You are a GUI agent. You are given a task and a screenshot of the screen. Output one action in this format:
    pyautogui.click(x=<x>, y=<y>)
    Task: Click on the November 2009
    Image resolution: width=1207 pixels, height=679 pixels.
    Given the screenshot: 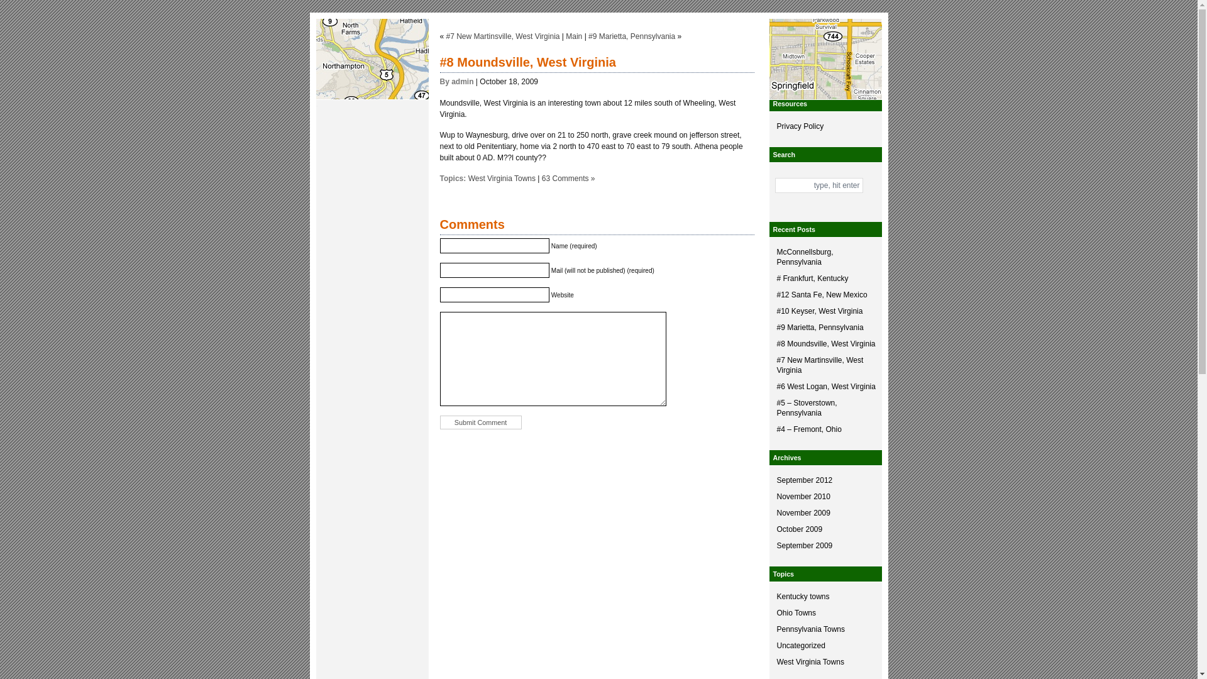 What is the action you would take?
    pyautogui.click(x=826, y=513)
    